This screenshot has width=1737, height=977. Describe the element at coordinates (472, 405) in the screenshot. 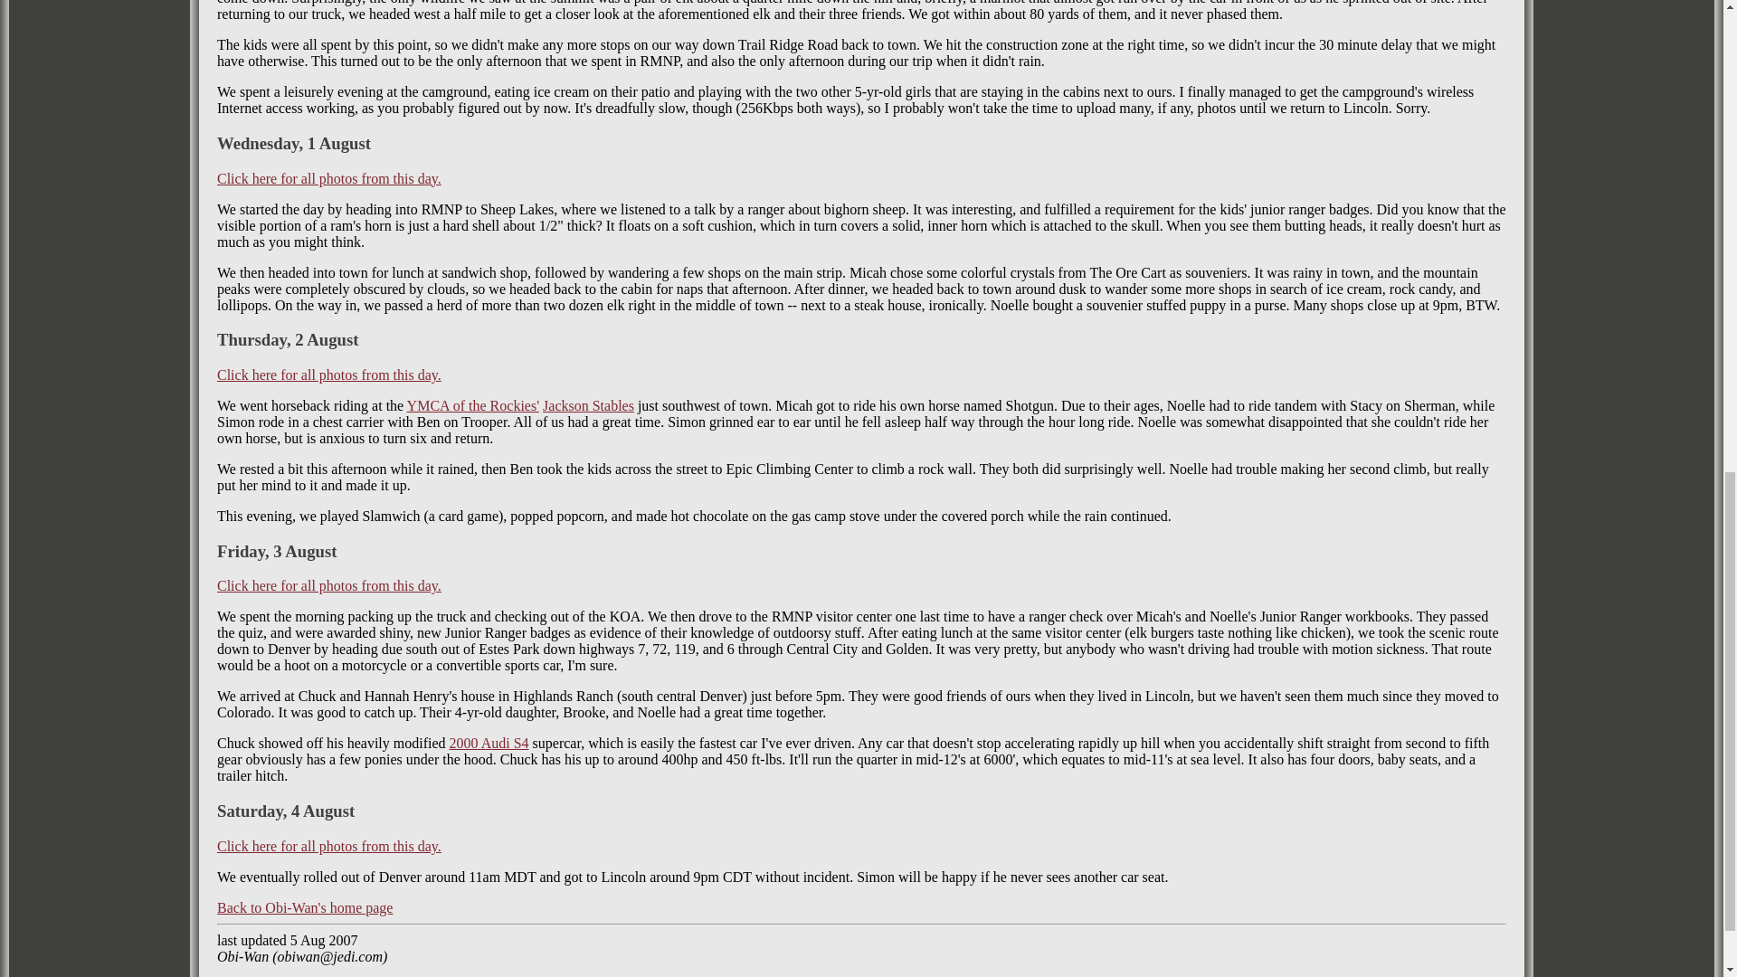

I see `YMCA of the Rockies'` at that location.